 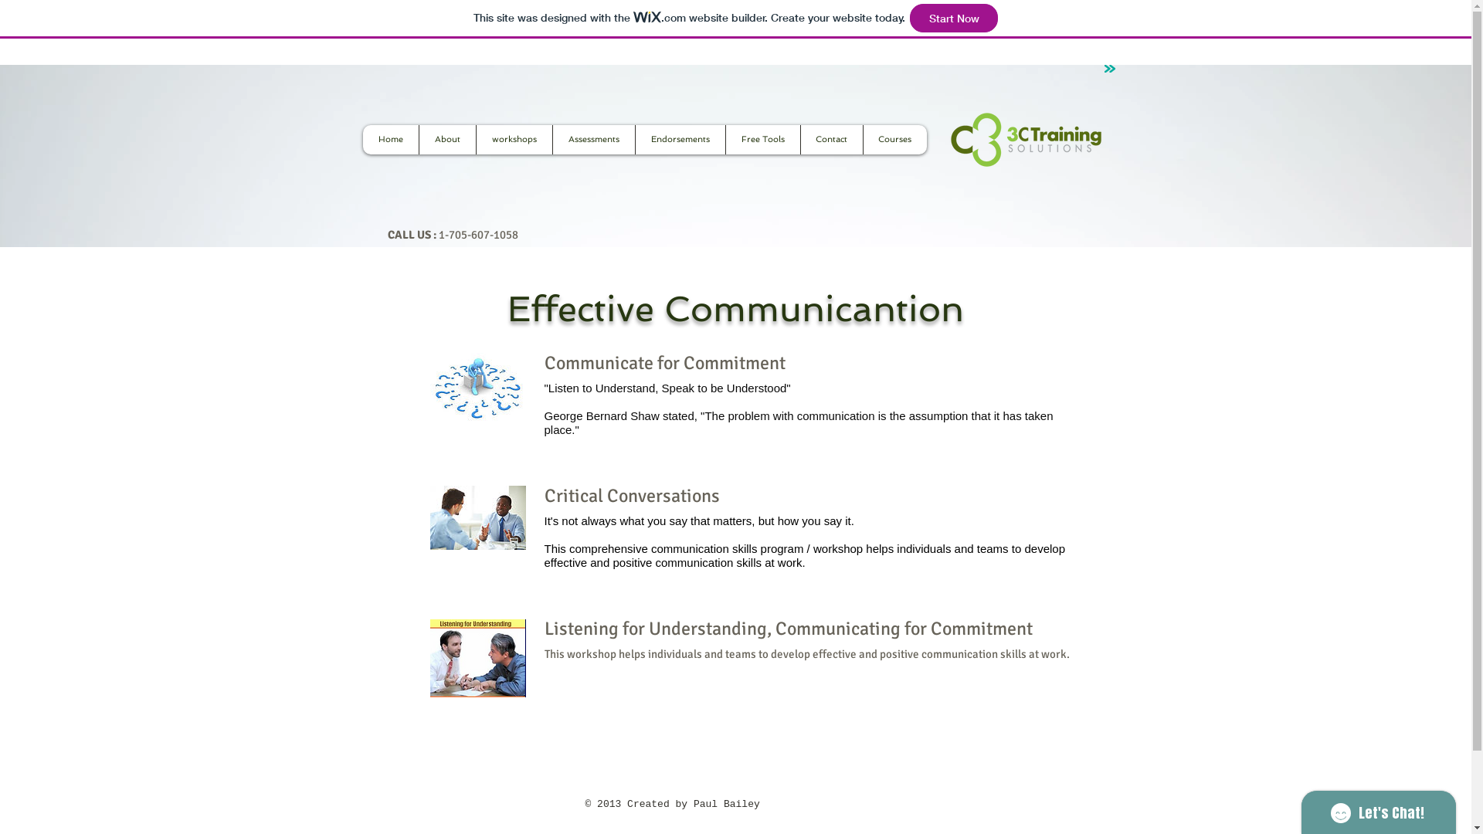 I want to click on Communication1.png, so click(x=477, y=658).